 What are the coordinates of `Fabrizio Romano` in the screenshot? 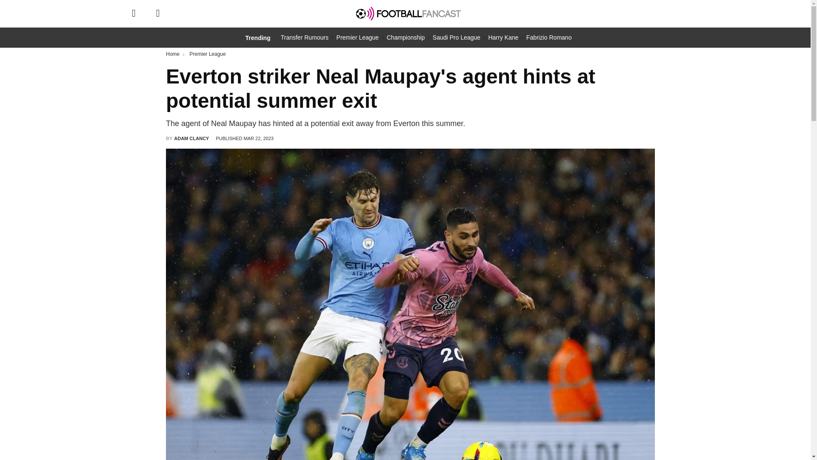 It's located at (549, 37).